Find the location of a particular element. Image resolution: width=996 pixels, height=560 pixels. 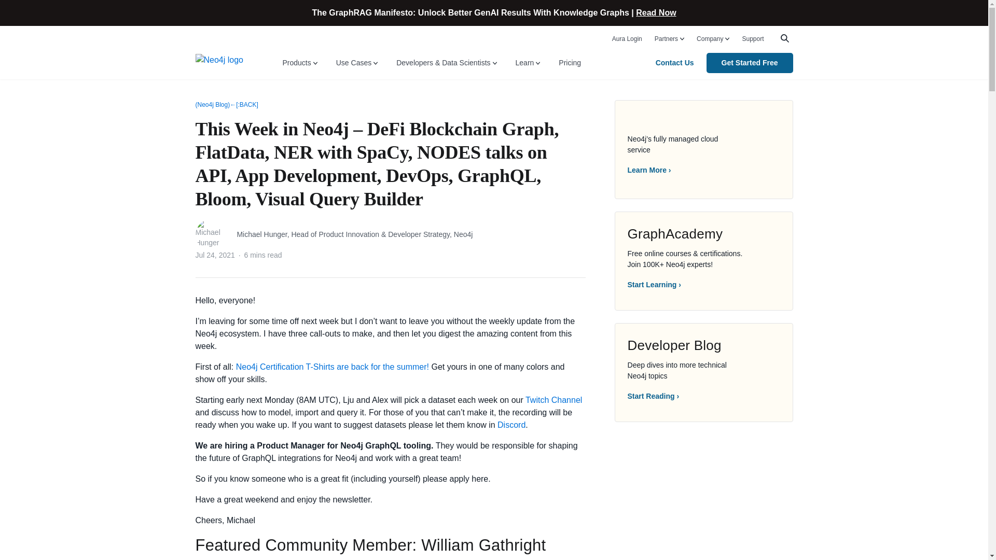

Read Now is located at coordinates (656, 12).